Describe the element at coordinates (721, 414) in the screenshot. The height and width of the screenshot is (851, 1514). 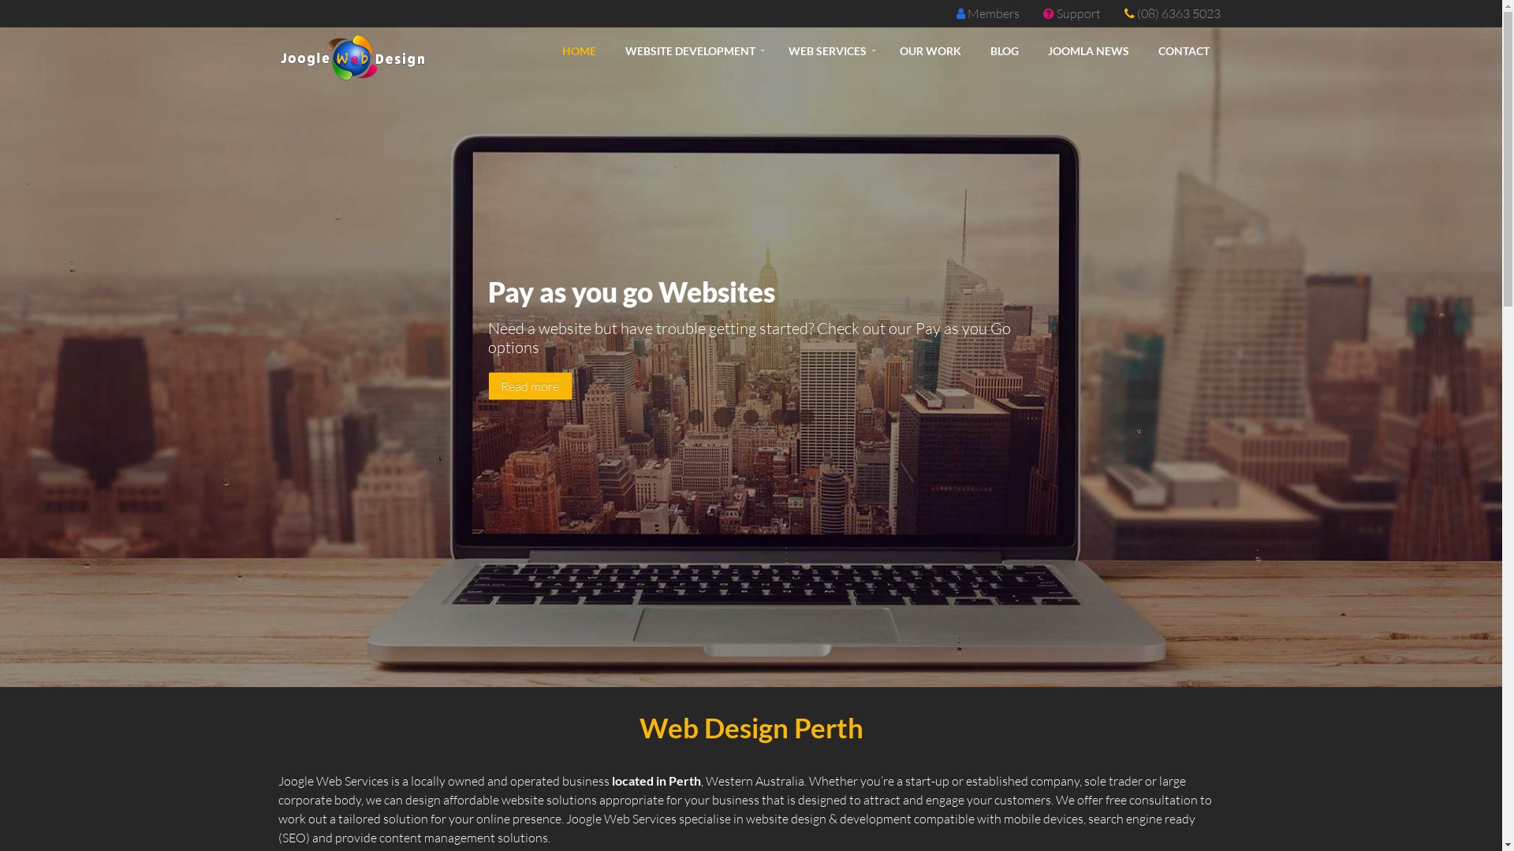
I see `Pay as you go Websites` at that location.